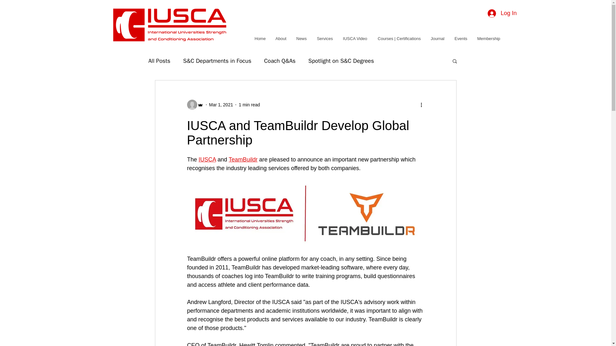 The image size is (616, 346). Describe the element at coordinates (461, 38) in the screenshot. I see `Events` at that location.